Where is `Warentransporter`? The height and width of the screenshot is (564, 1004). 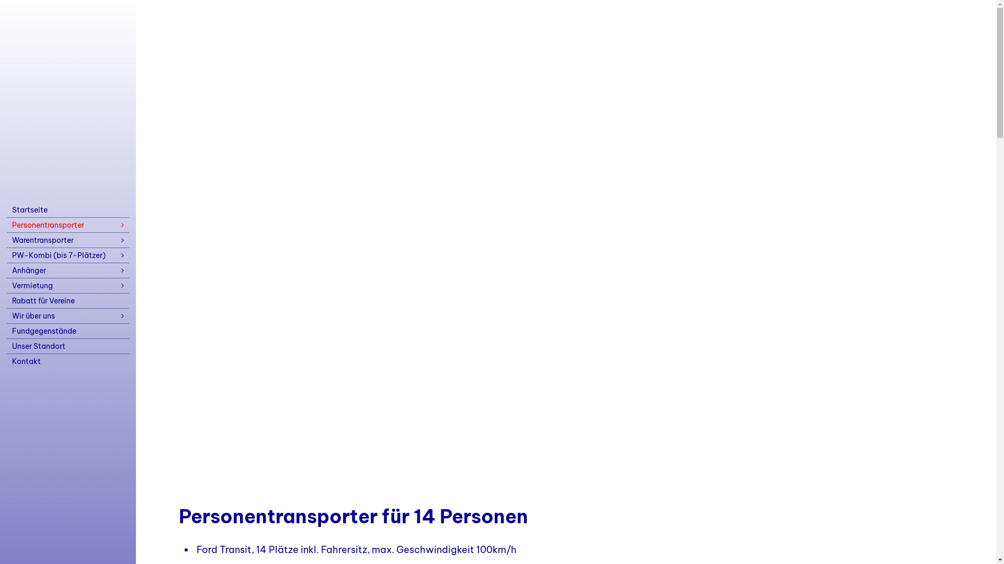 Warentransporter is located at coordinates (68, 240).